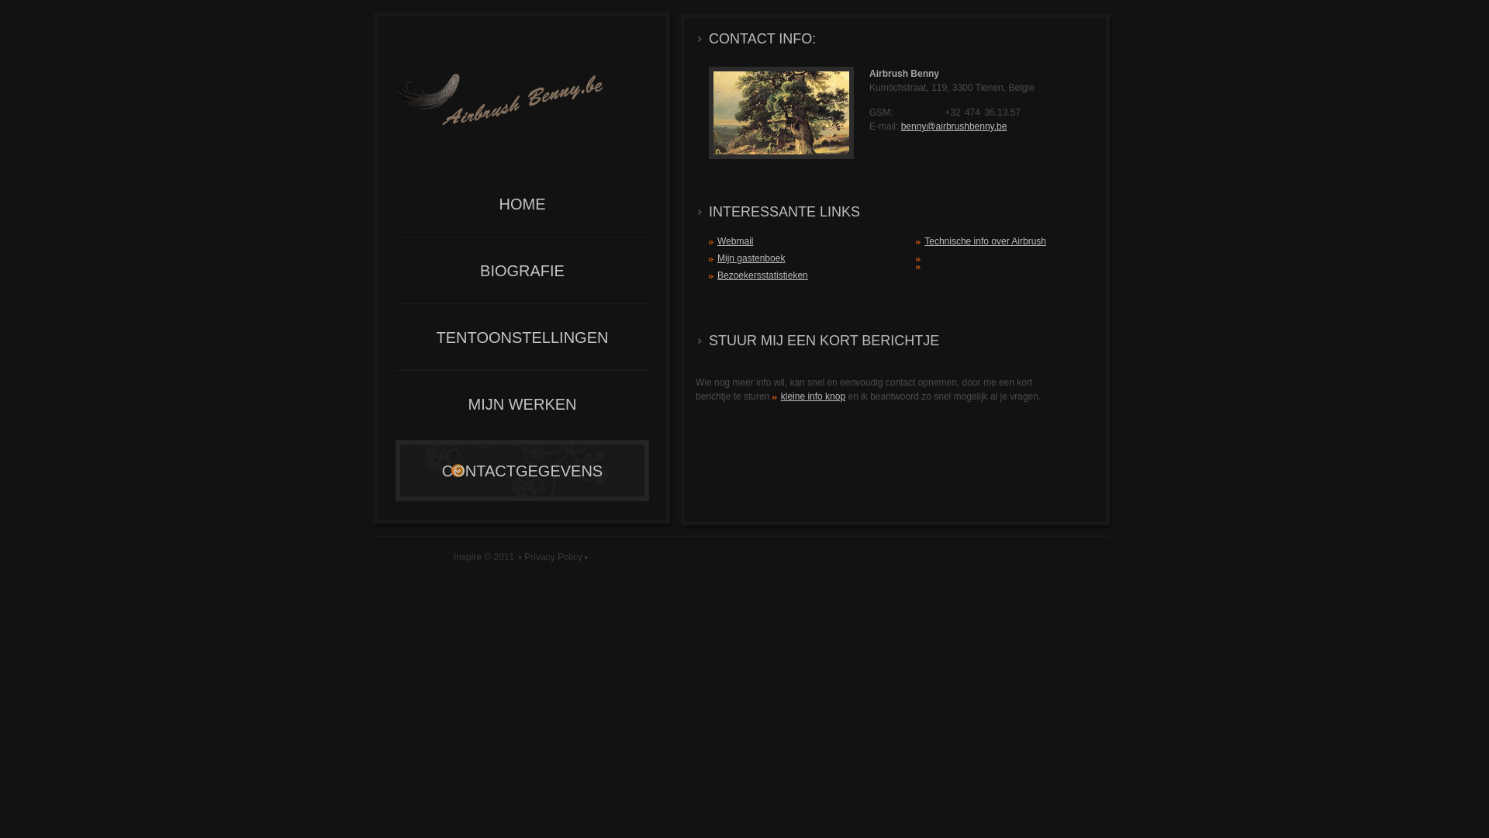 This screenshot has width=1489, height=838. Describe the element at coordinates (523, 270) in the screenshot. I see `BIOGRAFIE` at that location.